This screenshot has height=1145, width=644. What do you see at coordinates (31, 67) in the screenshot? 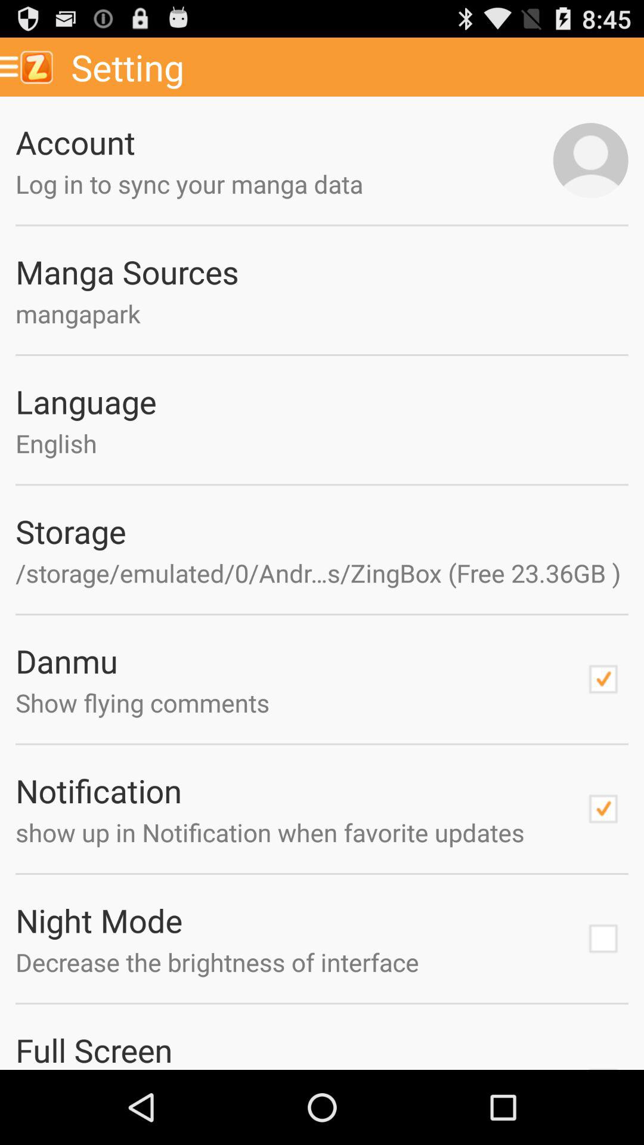
I see `select icon next to the setting app` at bounding box center [31, 67].